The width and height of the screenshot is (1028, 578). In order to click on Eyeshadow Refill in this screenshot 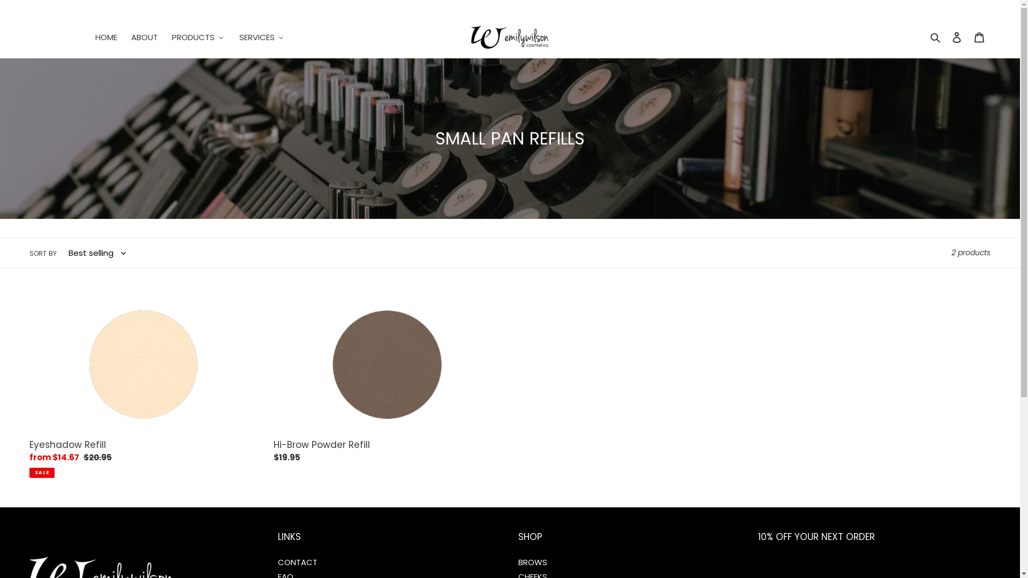, I will do `click(143, 387)`.